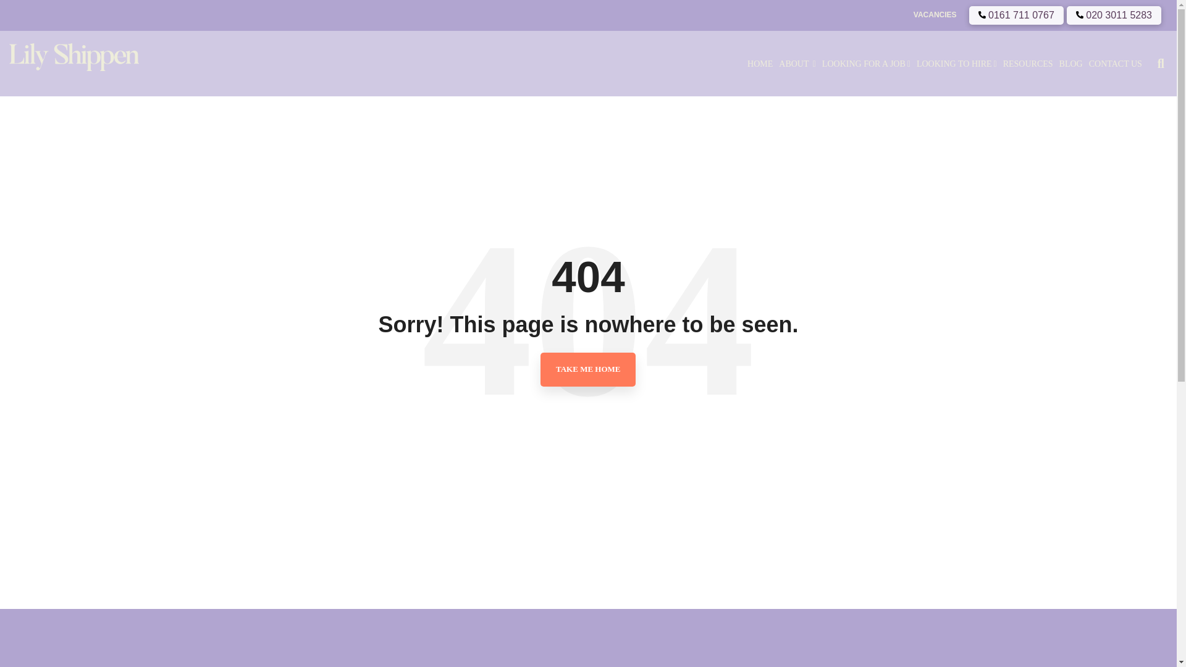 This screenshot has height=667, width=1186. I want to click on RESOURCES, so click(1028, 64).